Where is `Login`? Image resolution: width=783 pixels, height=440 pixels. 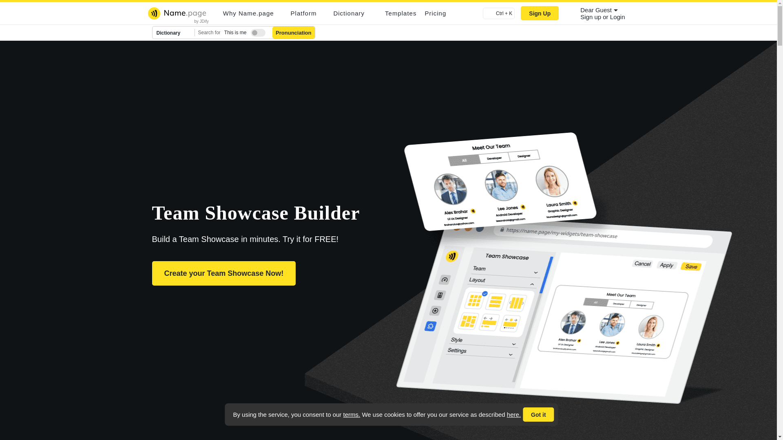
Login is located at coordinates (617, 17).